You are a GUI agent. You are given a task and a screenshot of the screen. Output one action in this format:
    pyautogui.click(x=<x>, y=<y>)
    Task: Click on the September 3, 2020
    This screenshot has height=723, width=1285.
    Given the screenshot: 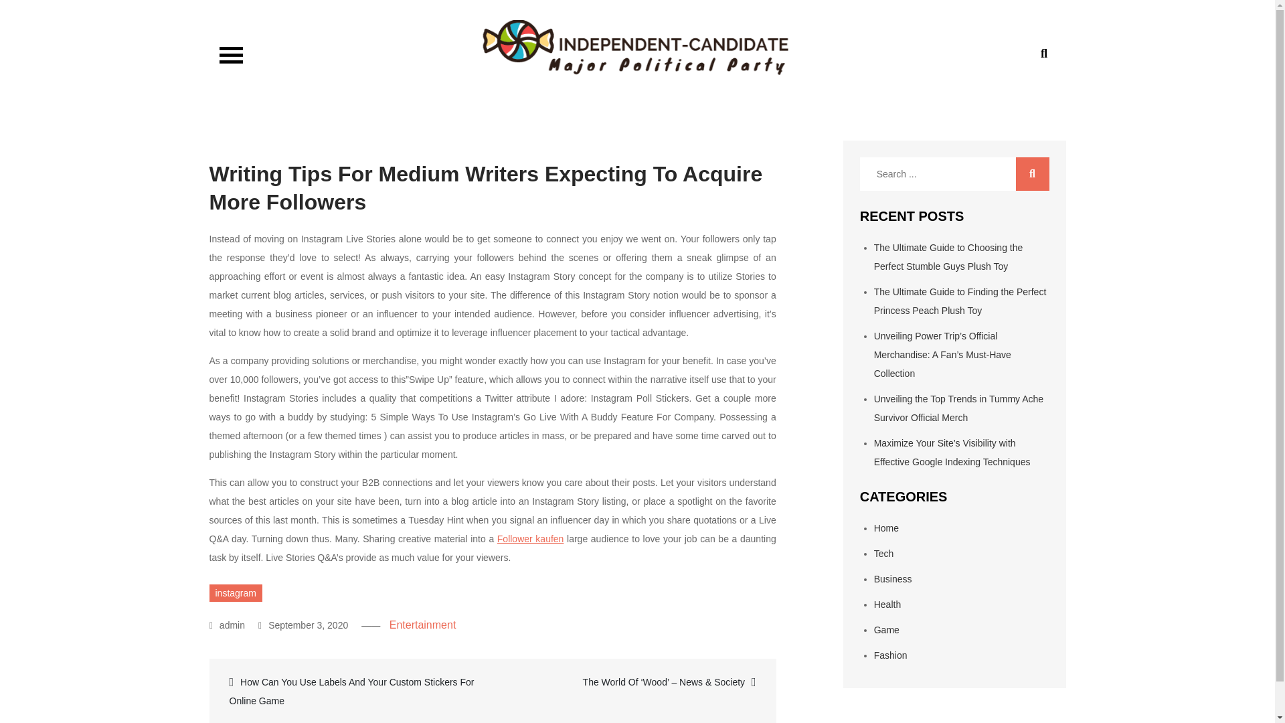 What is the action you would take?
    pyautogui.click(x=303, y=625)
    